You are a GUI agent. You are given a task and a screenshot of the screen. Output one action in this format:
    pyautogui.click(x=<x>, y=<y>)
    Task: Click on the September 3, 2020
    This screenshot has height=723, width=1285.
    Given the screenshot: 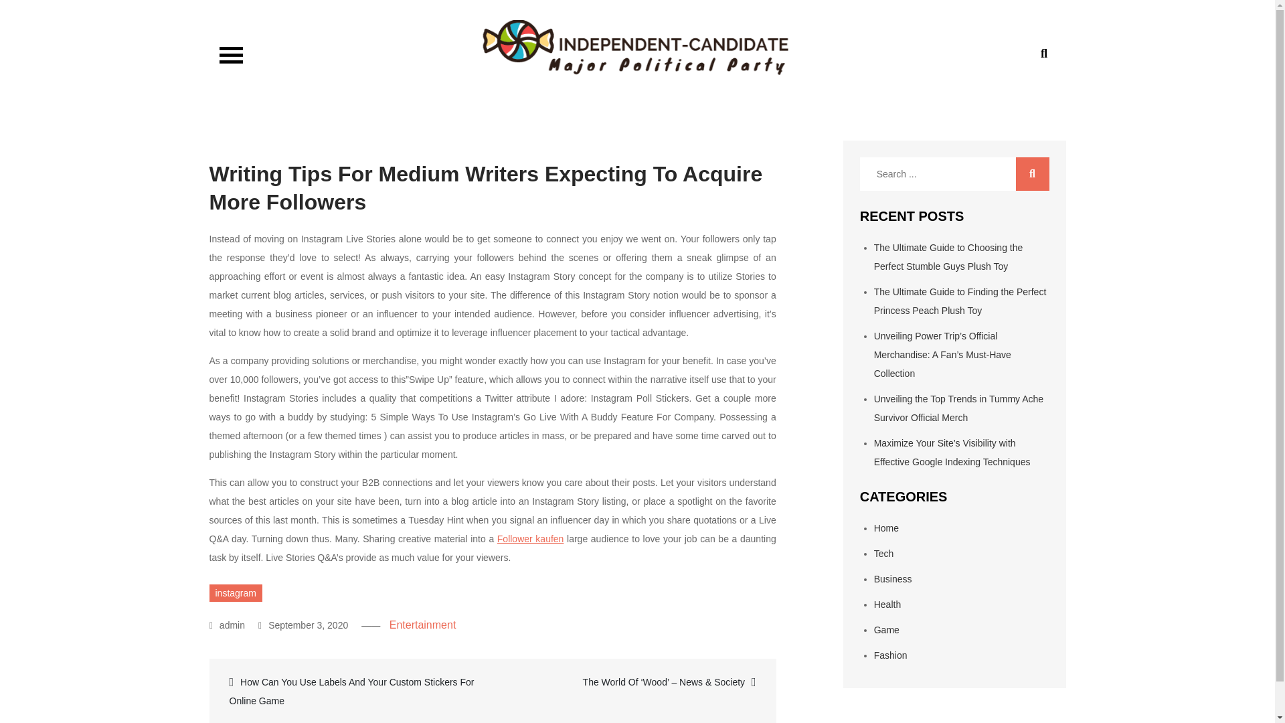 What is the action you would take?
    pyautogui.click(x=303, y=625)
    